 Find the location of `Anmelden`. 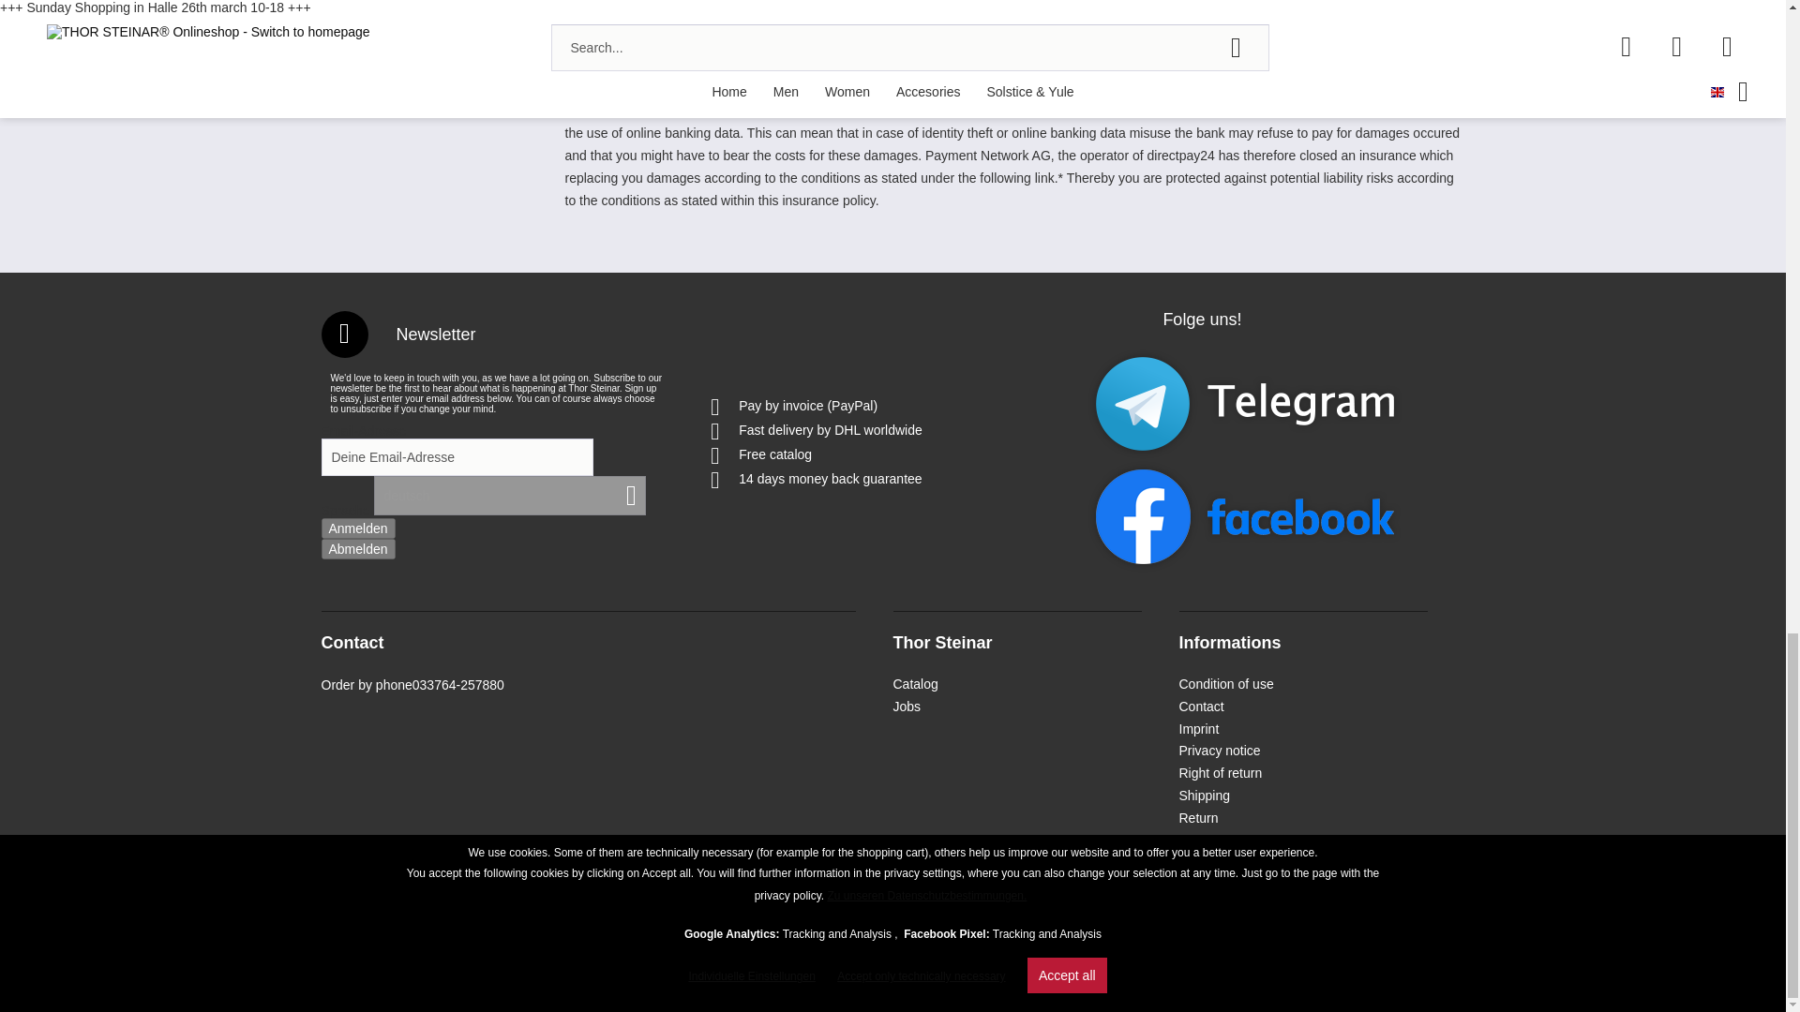

Anmelden is located at coordinates (356, 527).